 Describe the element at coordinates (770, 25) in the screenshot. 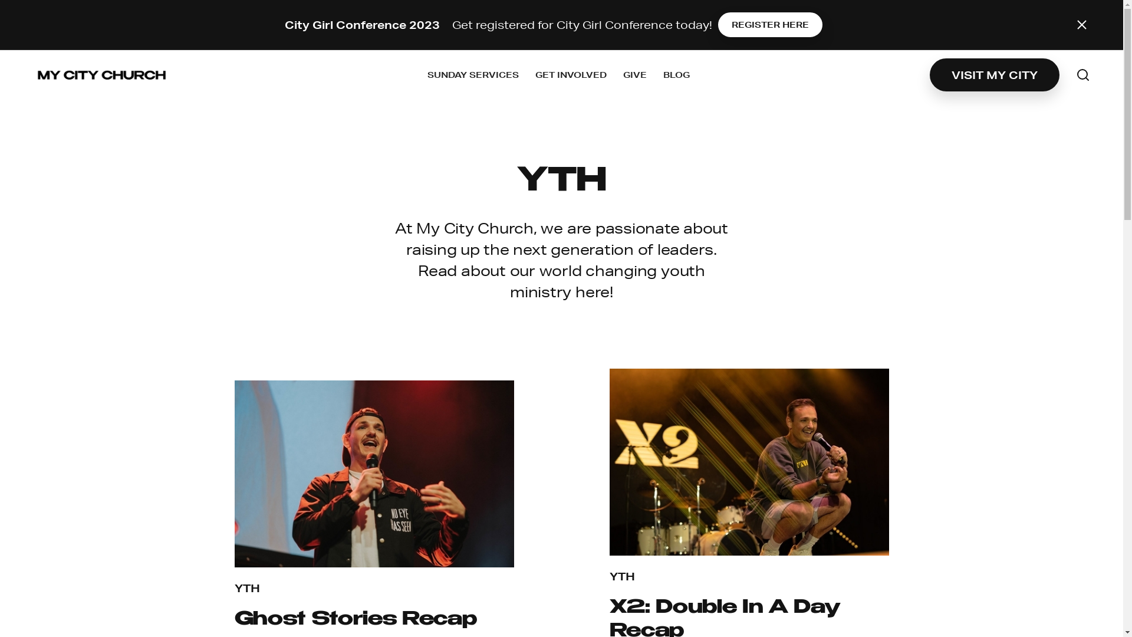

I see `REGISTER HERE` at that location.